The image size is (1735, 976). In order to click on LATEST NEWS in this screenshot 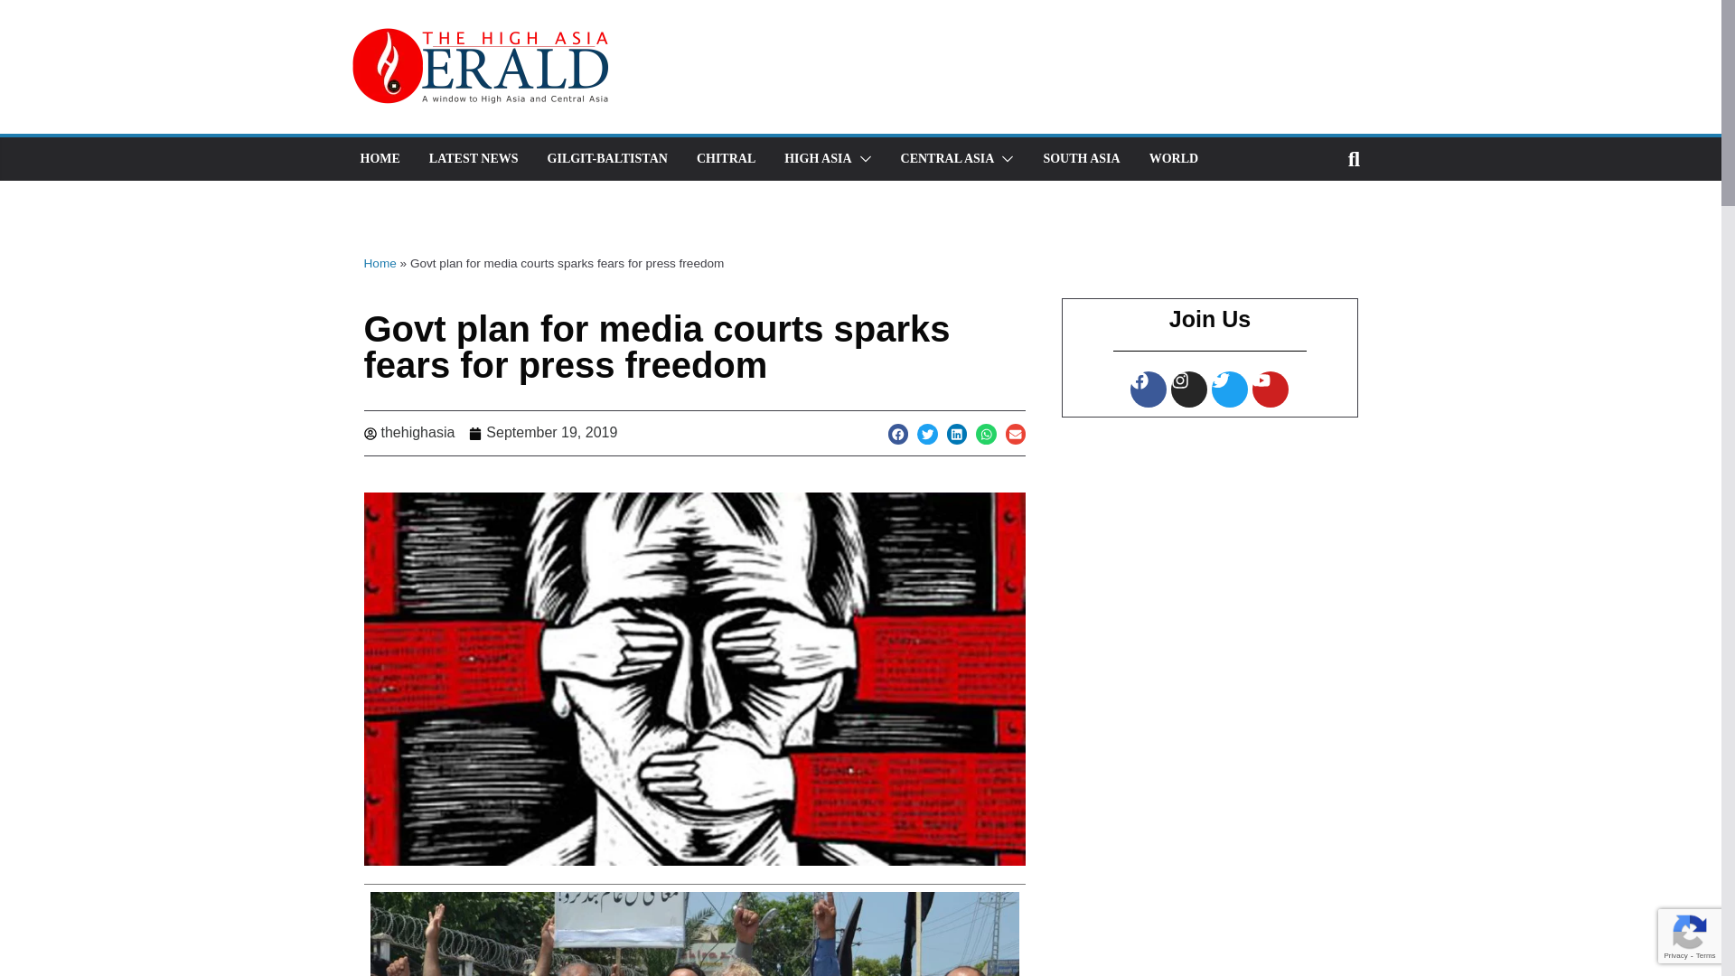, I will do `click(474, 159)`.